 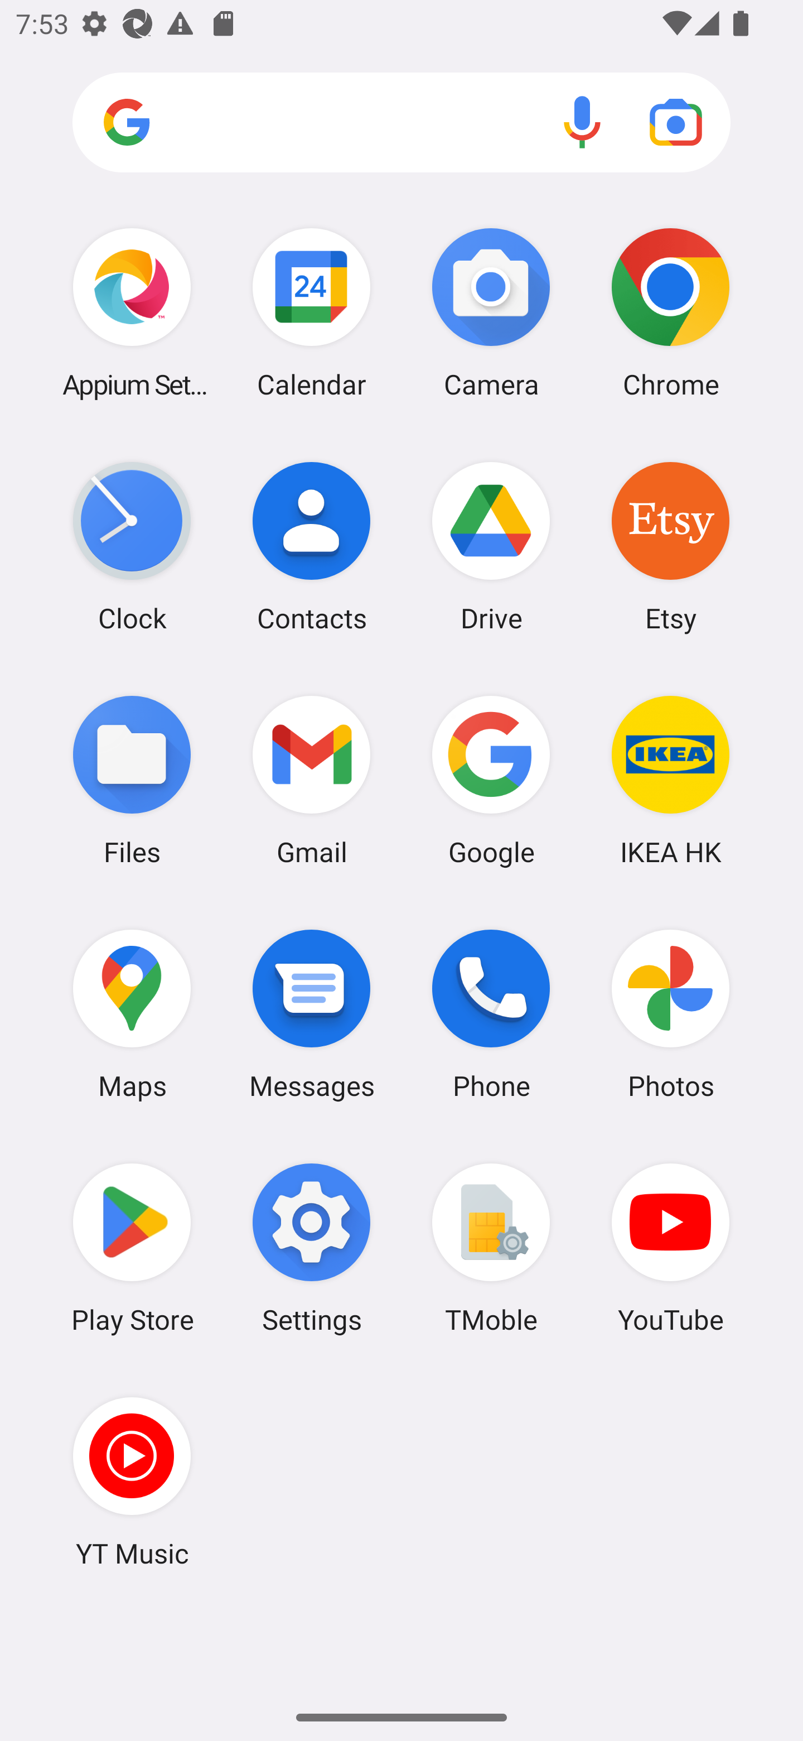 I want to click on Play Store, so click(x=132, y=1248).